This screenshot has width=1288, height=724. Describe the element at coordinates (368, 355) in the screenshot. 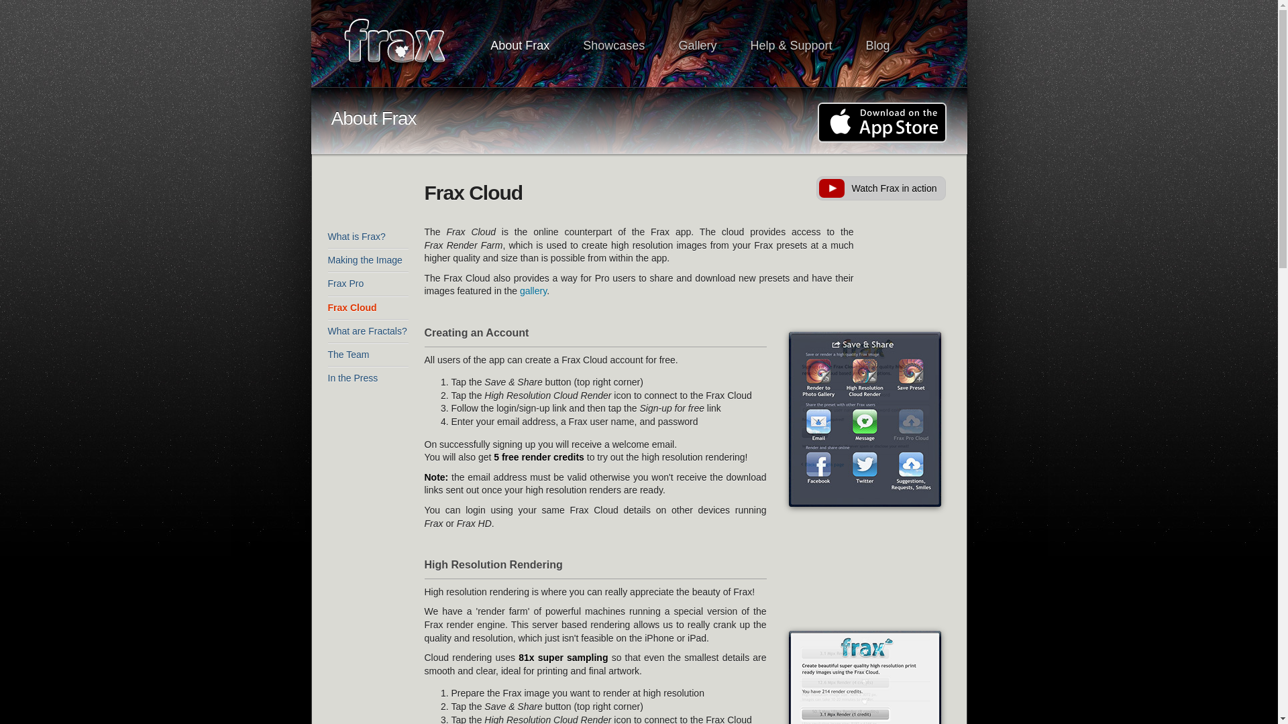

I see `The Team` at that location.